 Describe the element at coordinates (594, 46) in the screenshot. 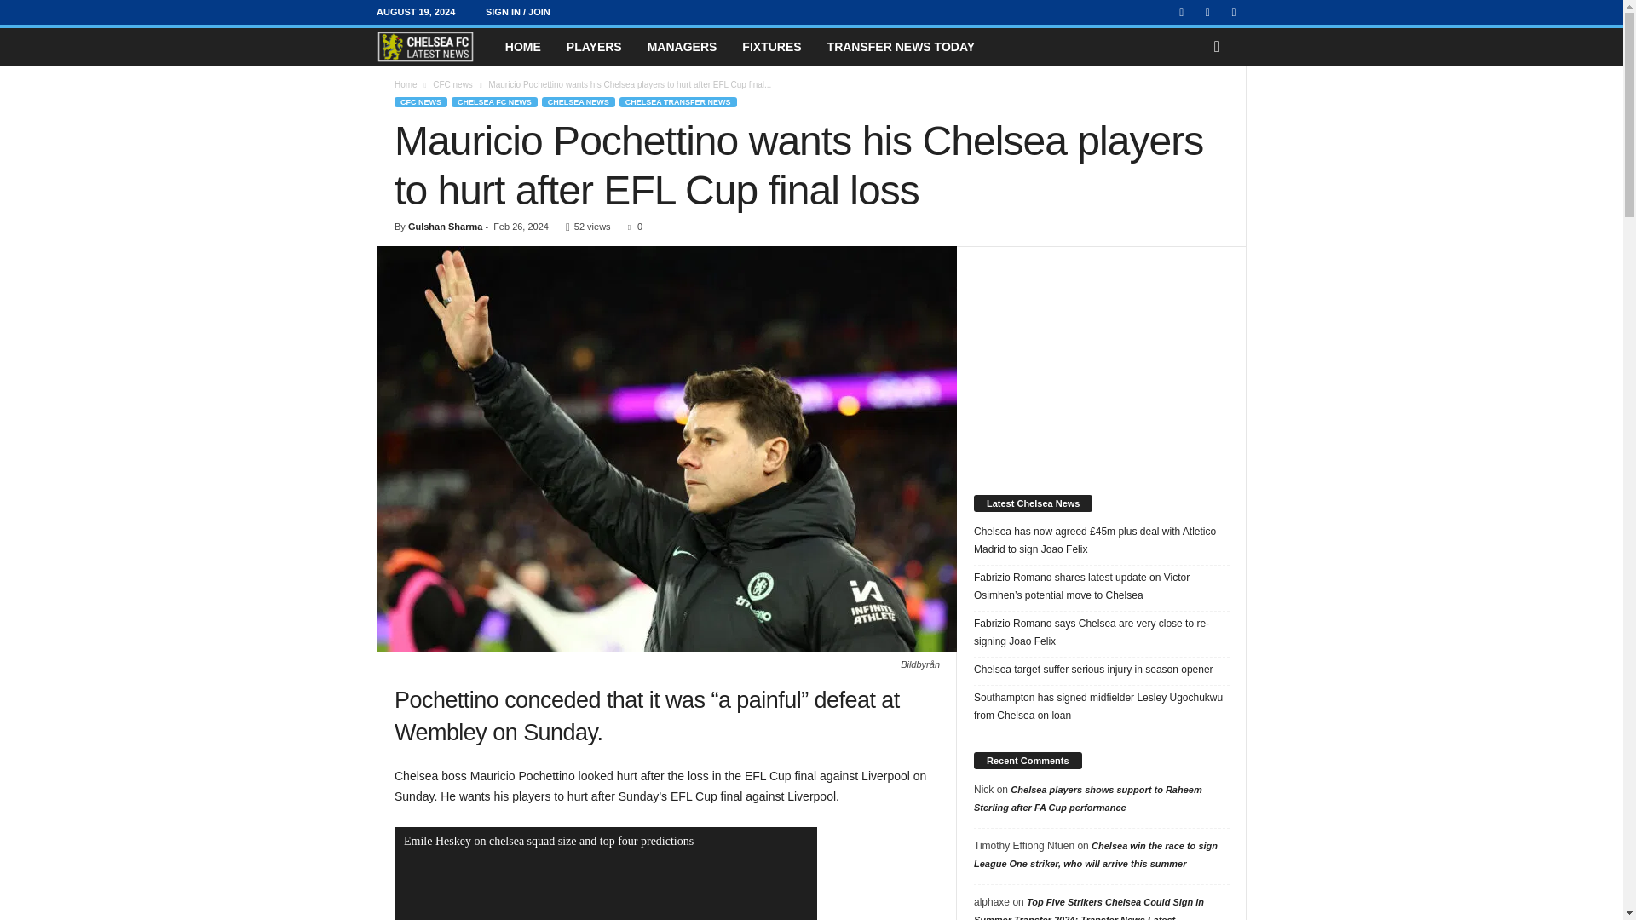

I see `PLAYERS` at that location.